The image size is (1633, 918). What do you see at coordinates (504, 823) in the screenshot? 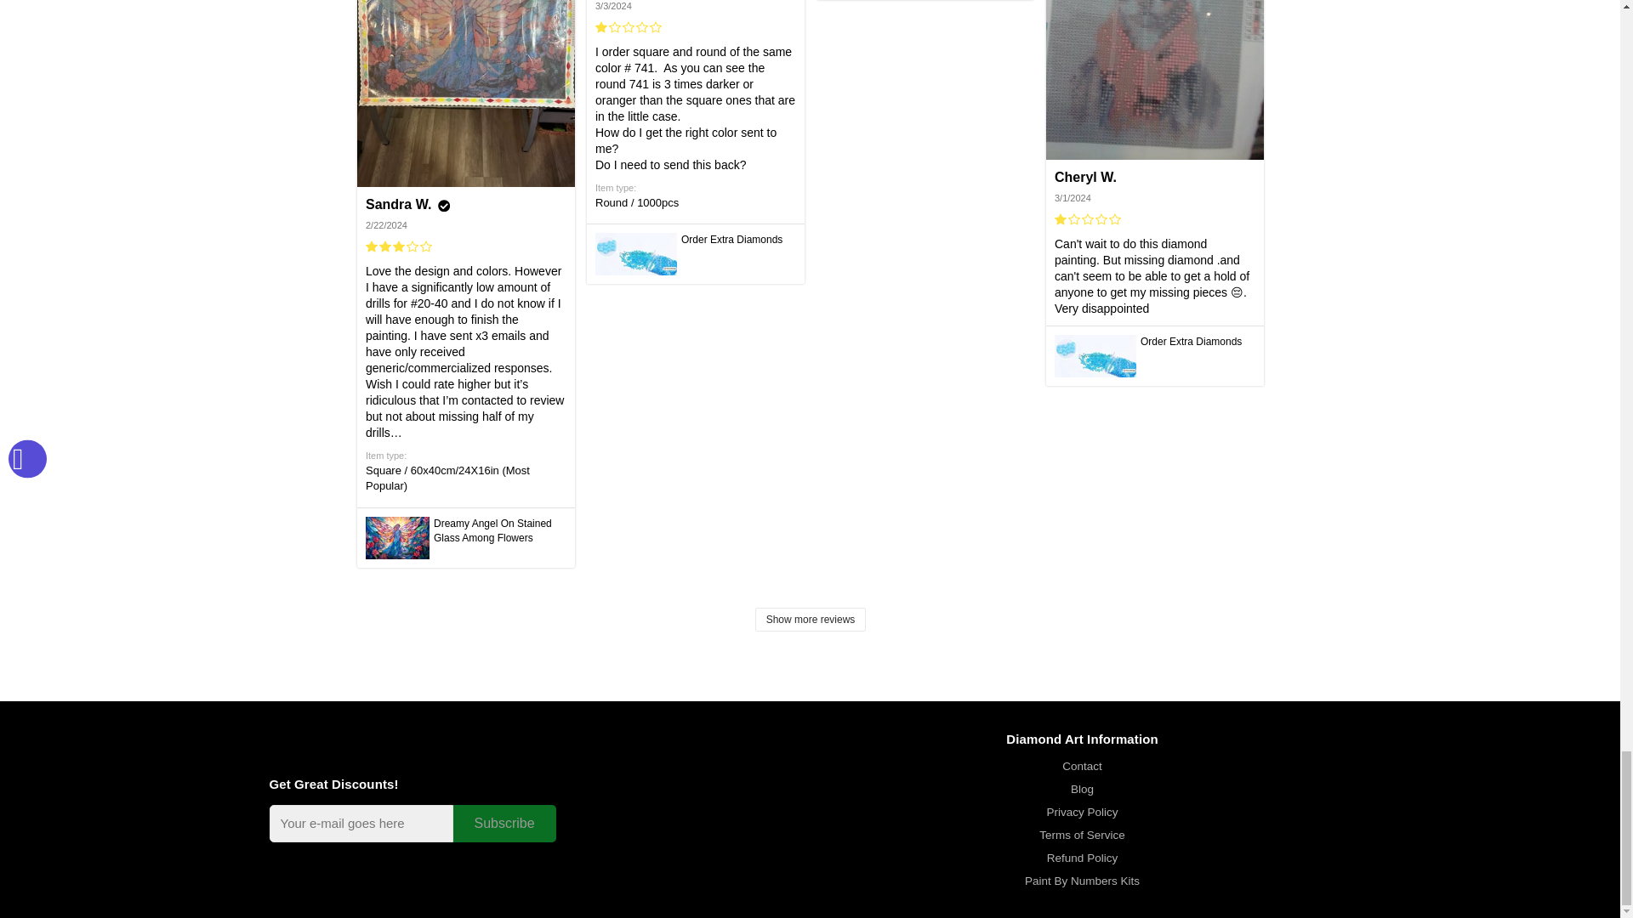
I see `Subscribe` at bounding box center [504, 823].